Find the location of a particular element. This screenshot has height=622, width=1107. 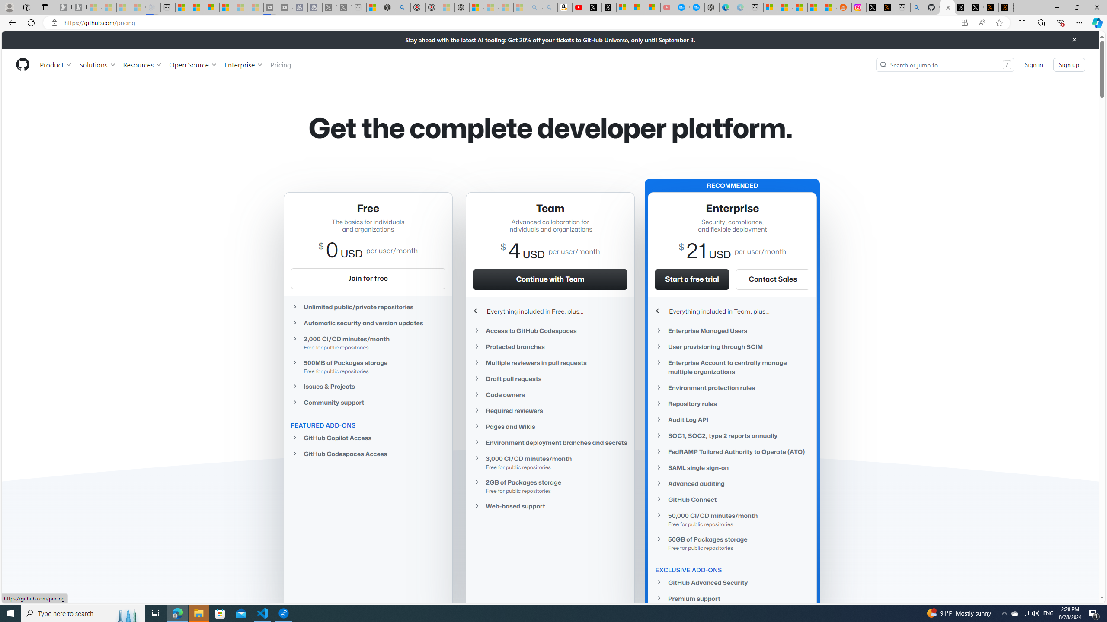

Web-based support is located at coordinates (550, 506).